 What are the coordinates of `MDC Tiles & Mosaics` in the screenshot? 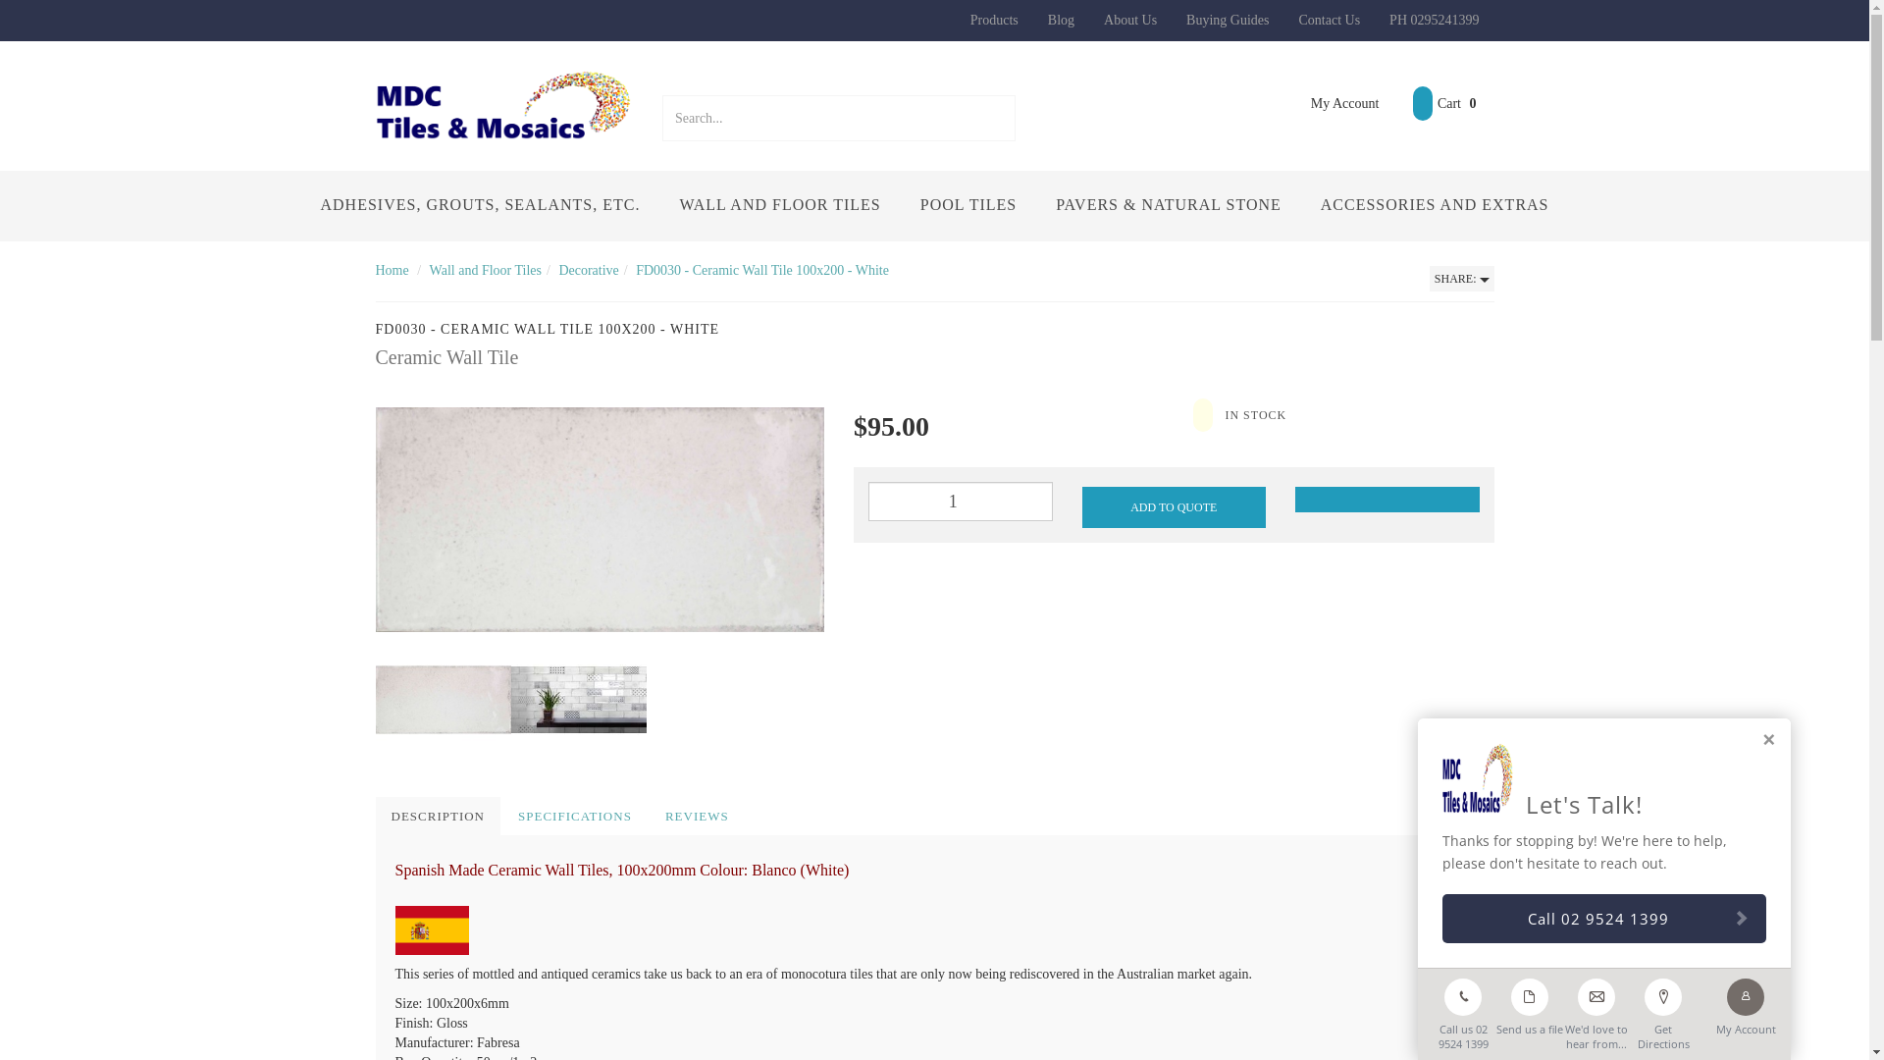 It's located at (504, 104).